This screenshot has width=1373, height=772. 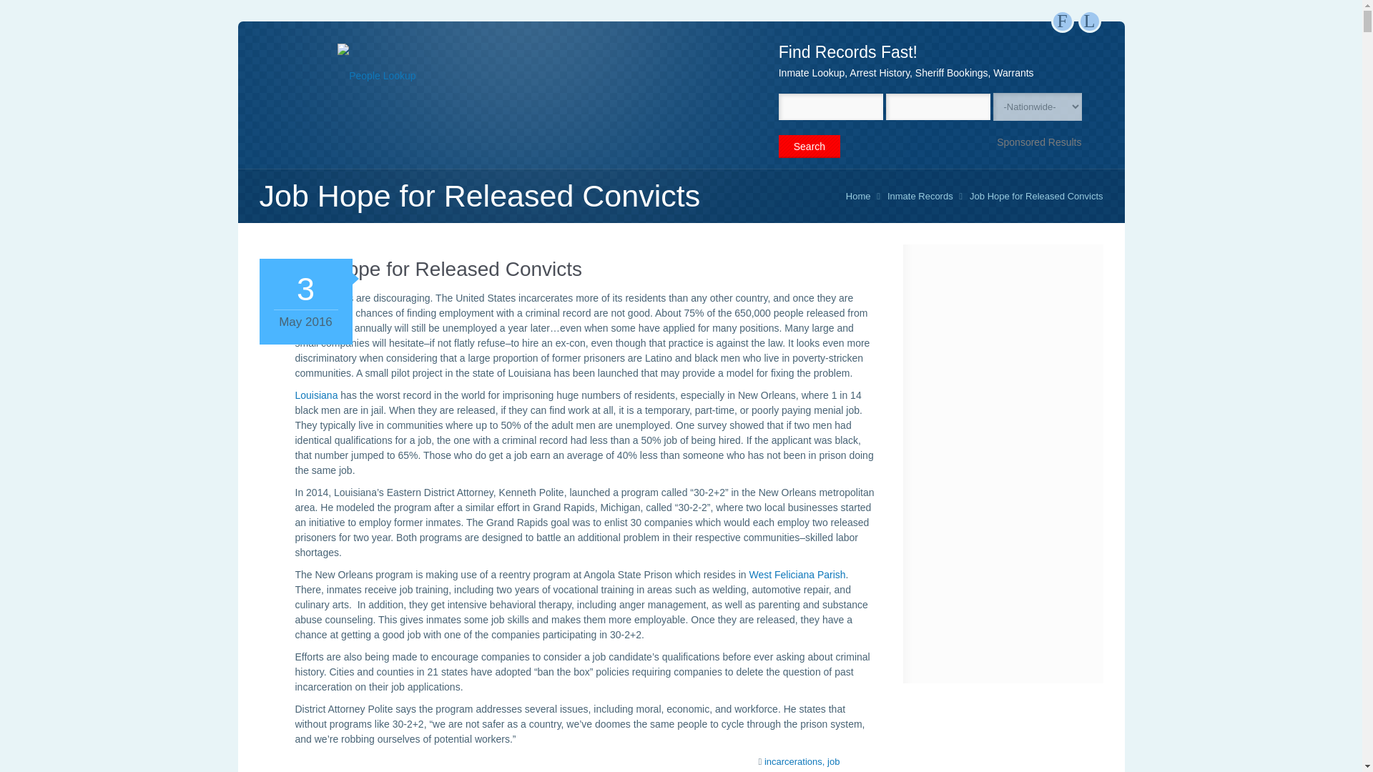 What do you see at coordinates (1063, 21) in the screenshot?
I see `F` at bounding box center [1063, 21].